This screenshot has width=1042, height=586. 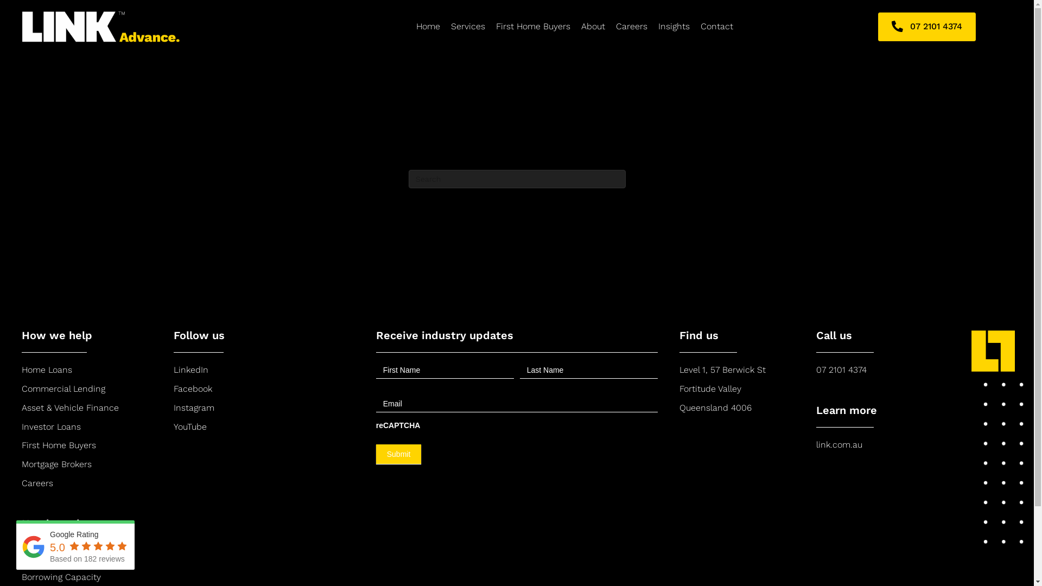 I want to click on First Home Buyers, so click(x=59, y=445).